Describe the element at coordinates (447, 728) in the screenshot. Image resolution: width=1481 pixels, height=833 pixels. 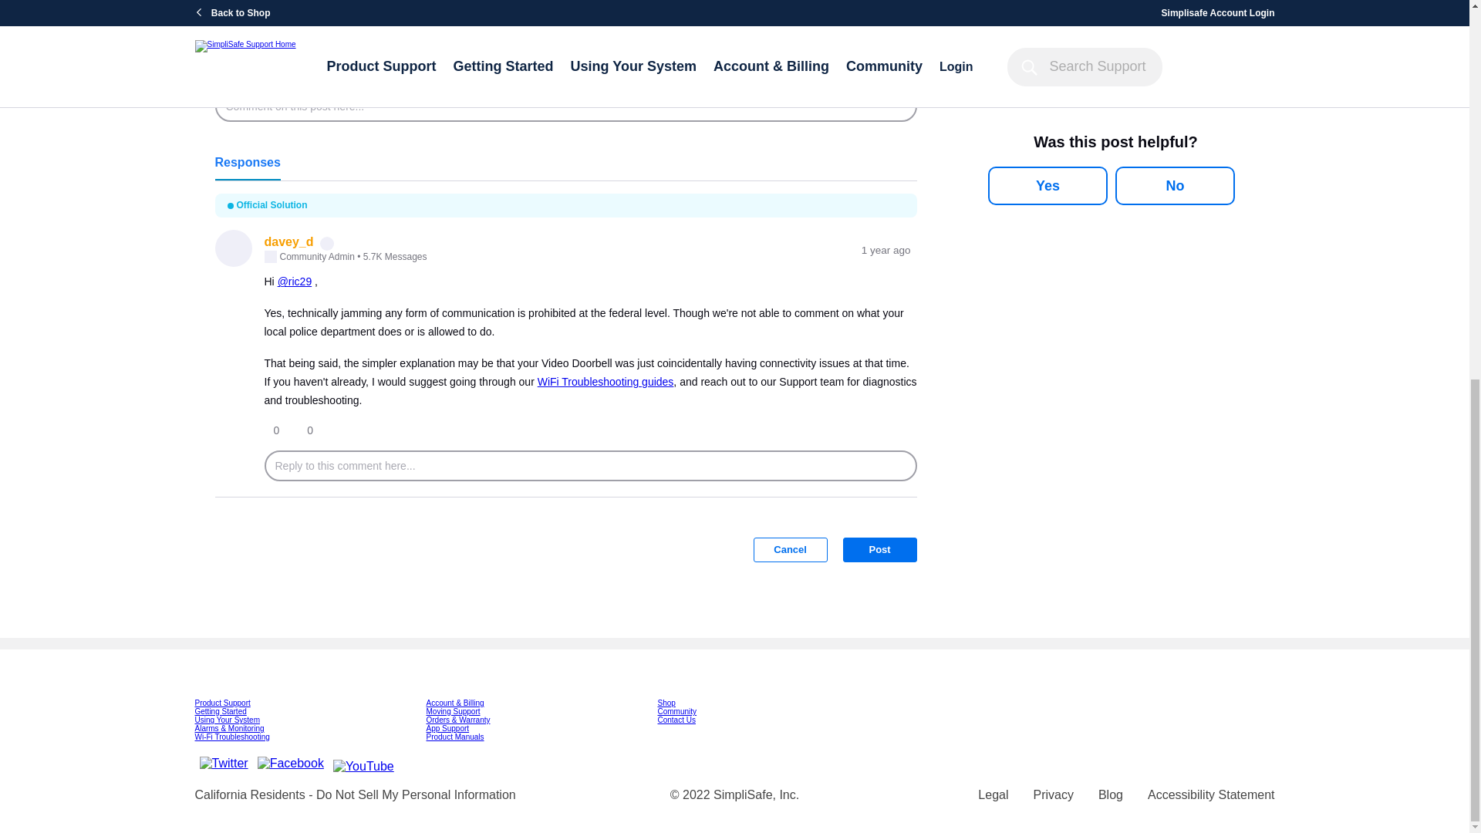
I see `App Support` at that location.